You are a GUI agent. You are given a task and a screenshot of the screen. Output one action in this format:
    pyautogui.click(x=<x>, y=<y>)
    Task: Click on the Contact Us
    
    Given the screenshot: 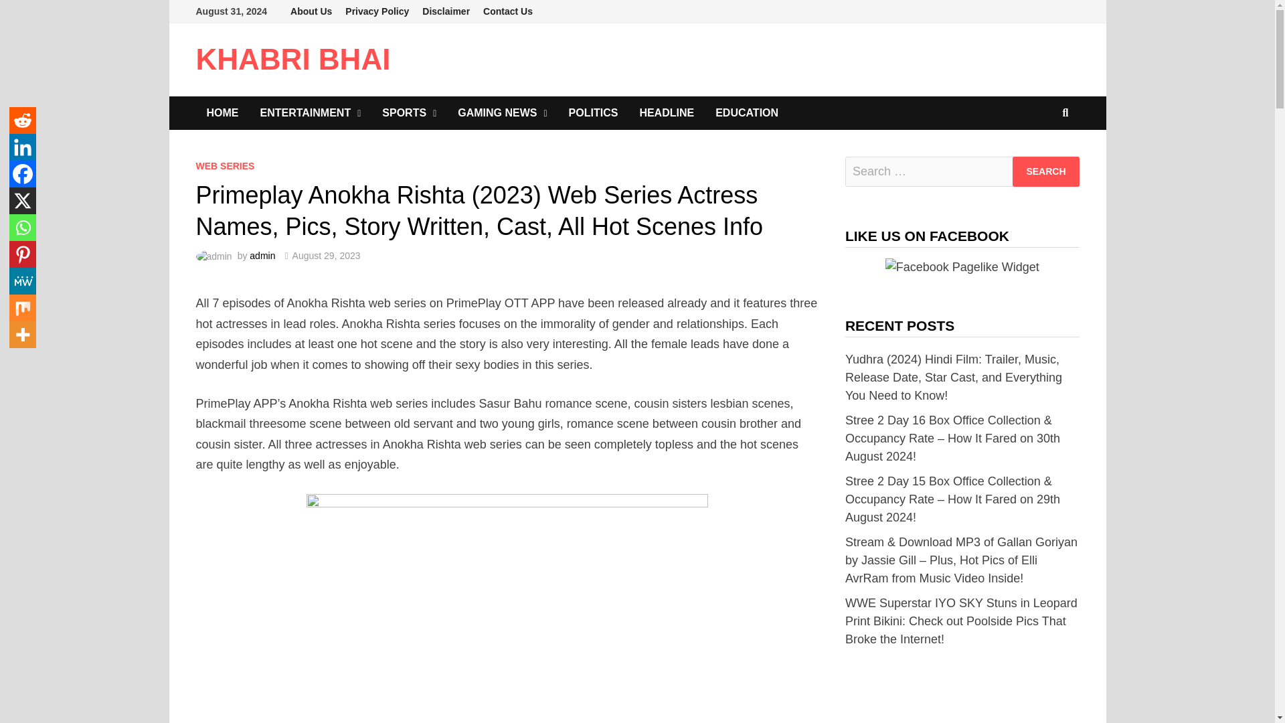 What is the action you would take?
    pyautogui.click(x=508, y=11)
    